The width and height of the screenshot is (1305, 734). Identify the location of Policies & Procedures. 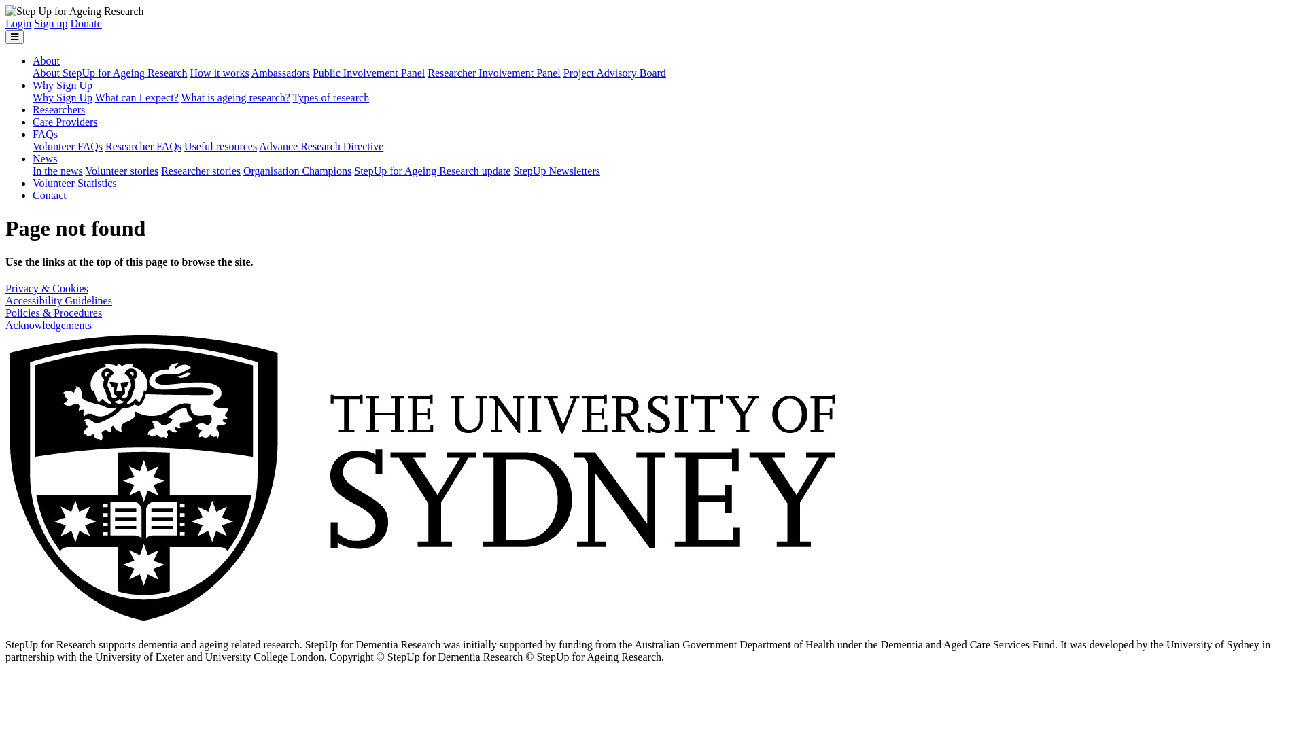
(54, 313).